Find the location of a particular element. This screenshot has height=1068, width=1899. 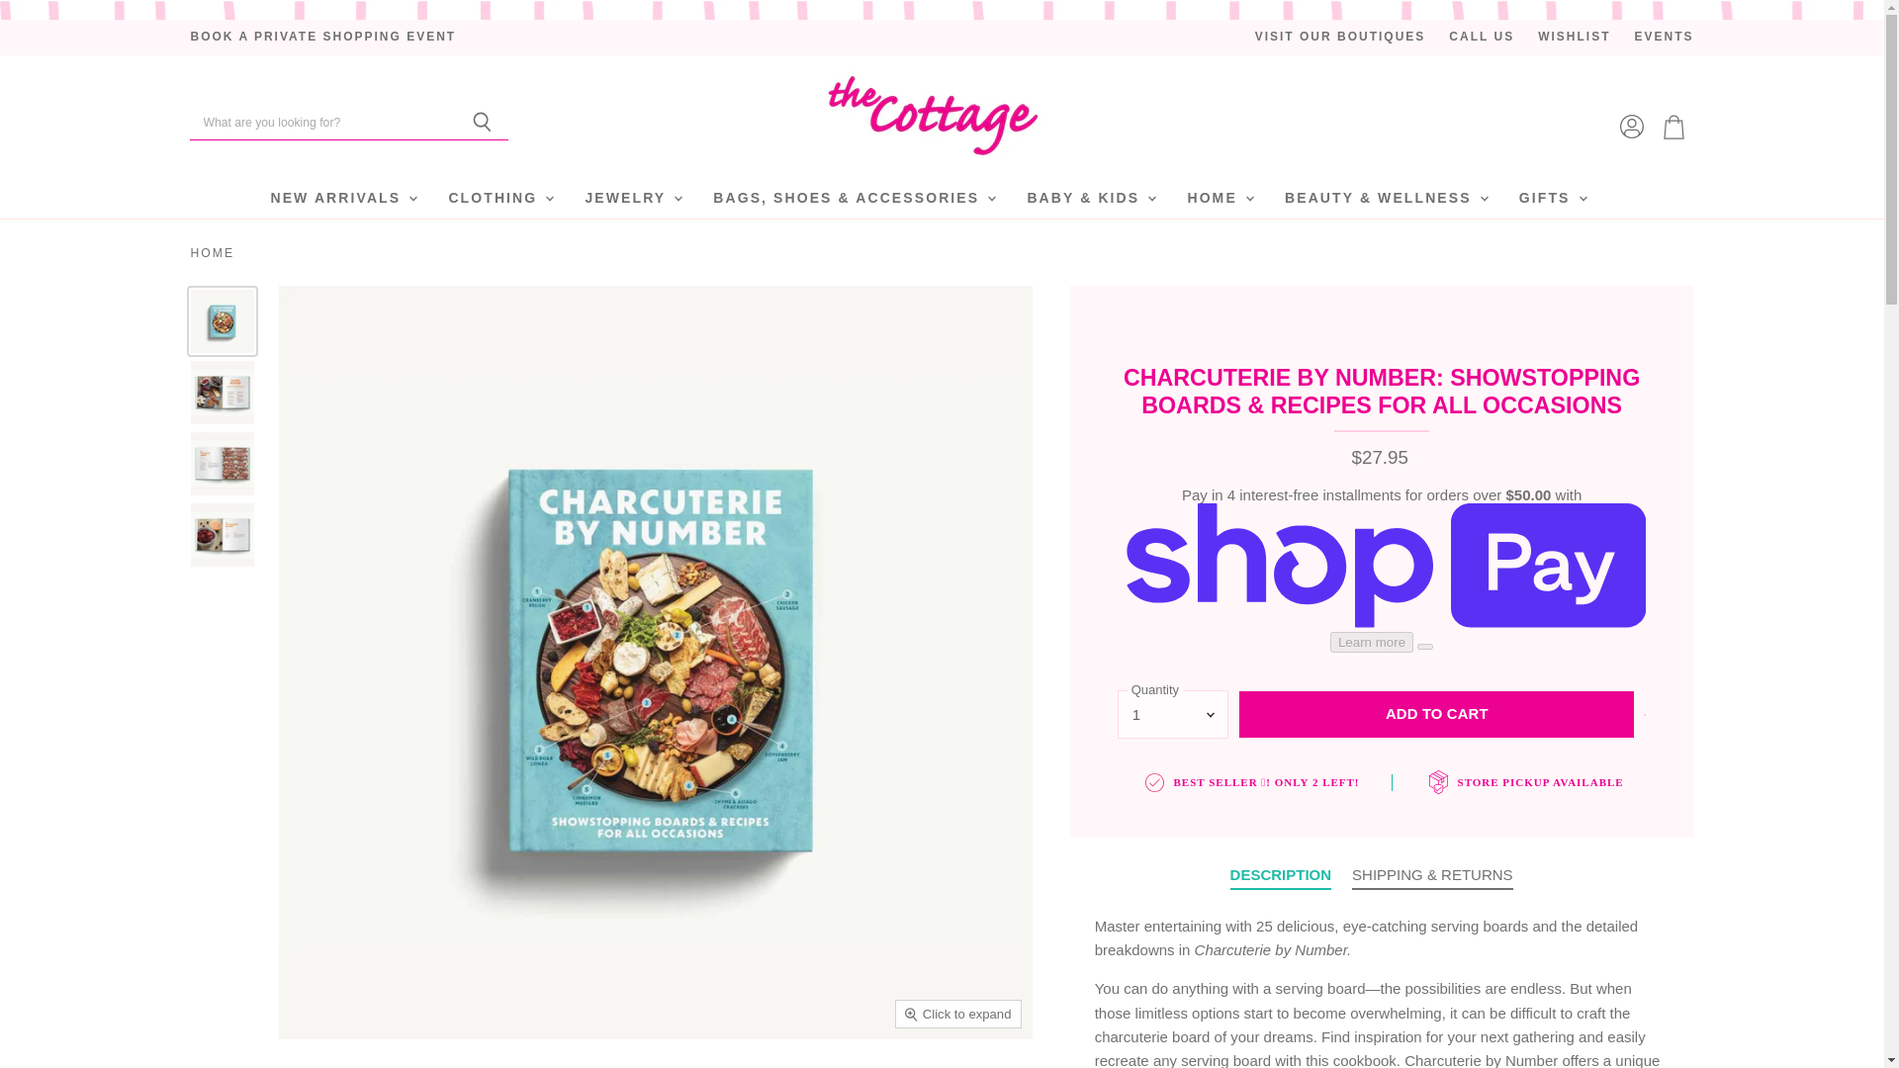

View cart is located at coordinates (1673, 127).